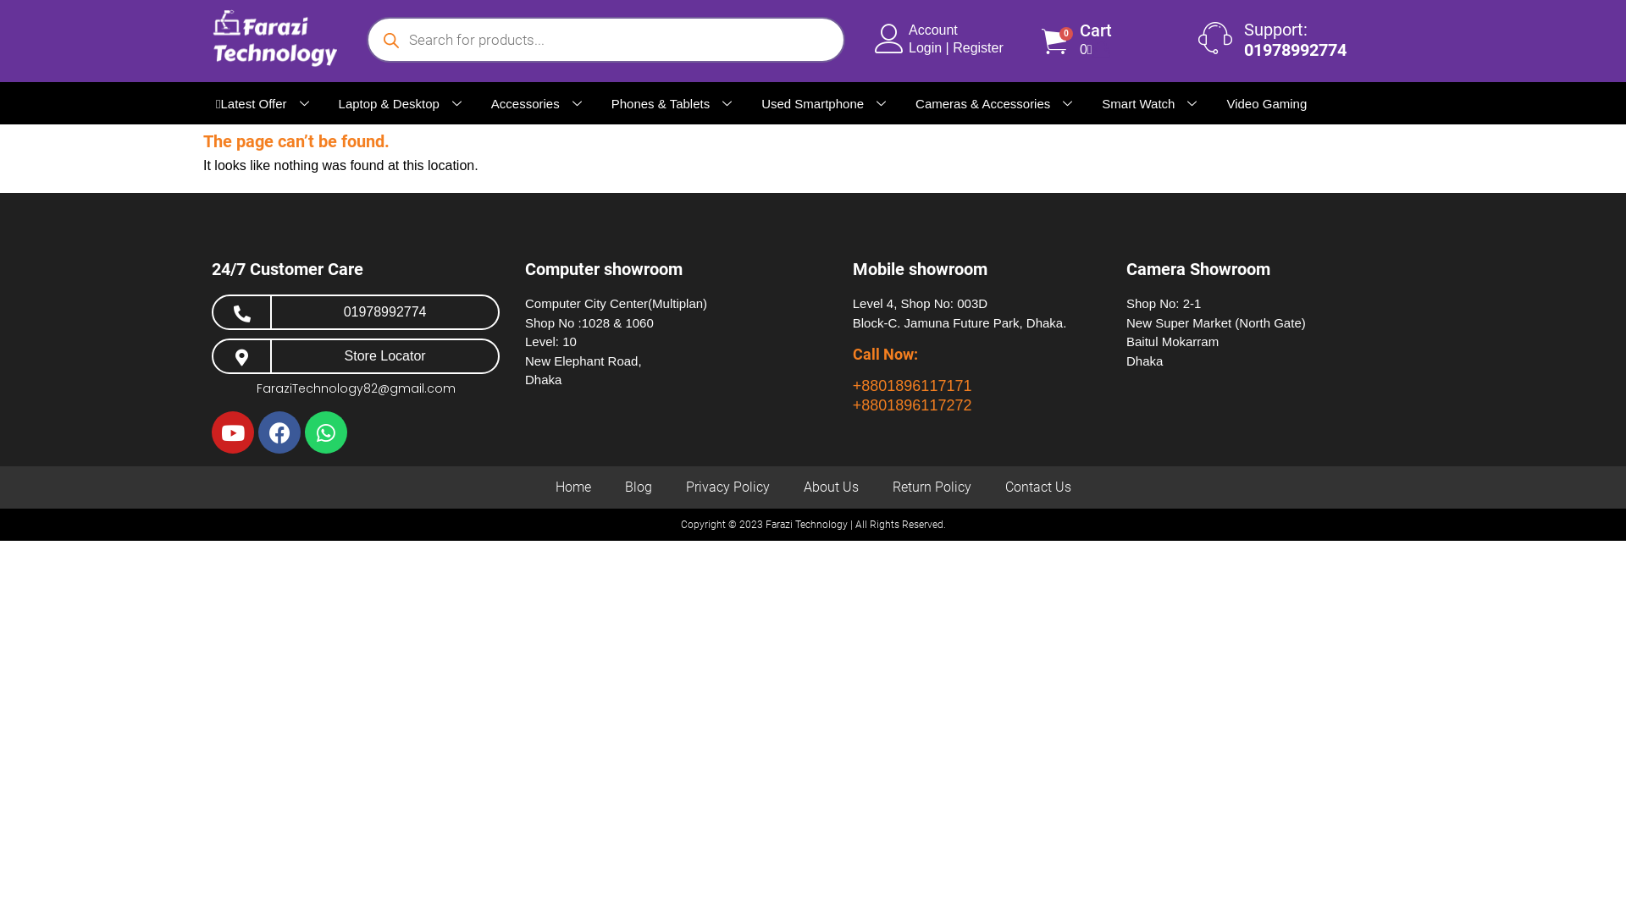 This screenshot has width=1626, height=914. What do you see at coordinates (1037, 487) in the screenshot?
I see `Contact Us` at bounding box center [1037, 487].